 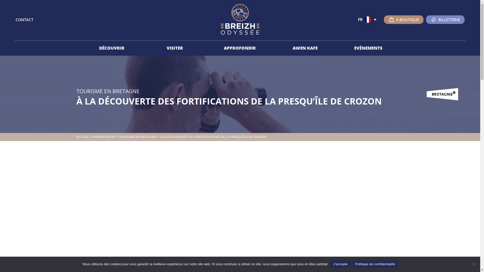 I want to click on ACCUEIL, so click(x=83, y=137).